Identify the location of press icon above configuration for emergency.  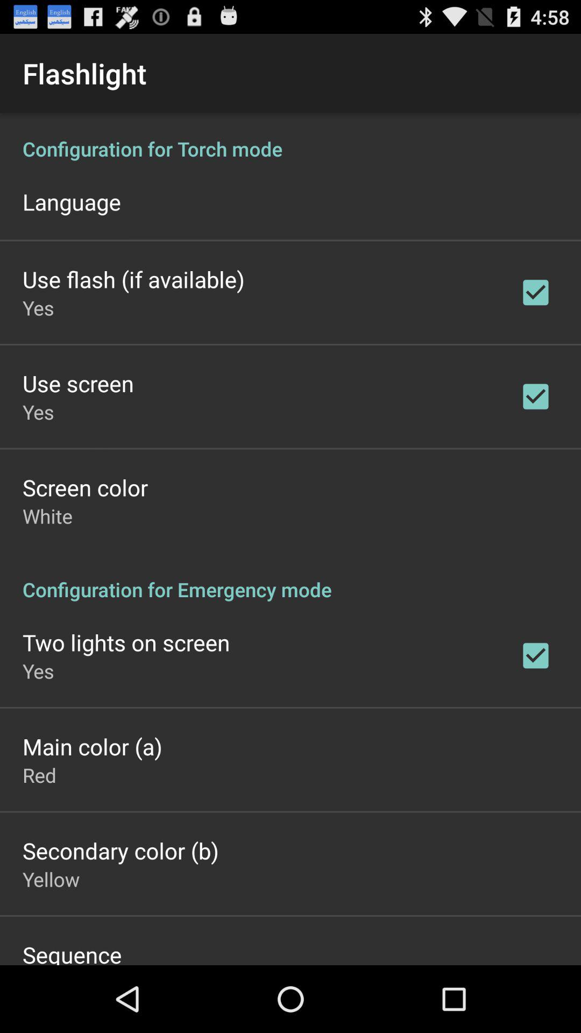
(47, 515).